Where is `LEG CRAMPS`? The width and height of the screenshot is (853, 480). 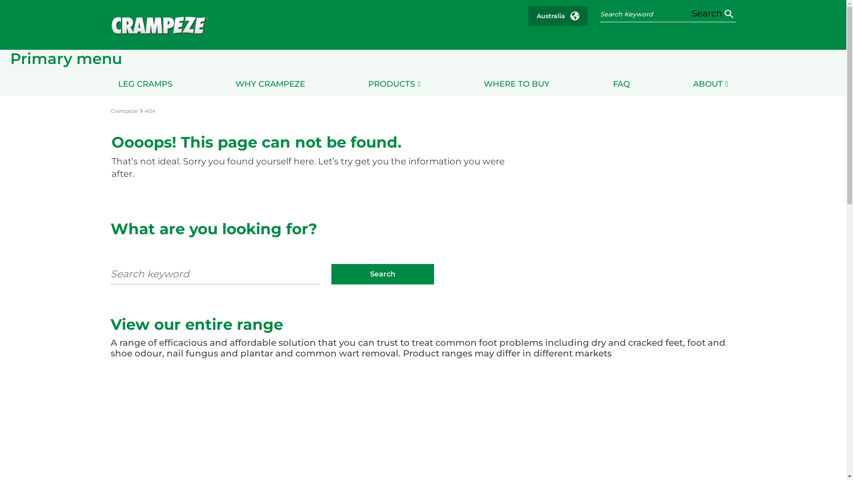 LEG CRAMPS is located at coordinates (145, 84).